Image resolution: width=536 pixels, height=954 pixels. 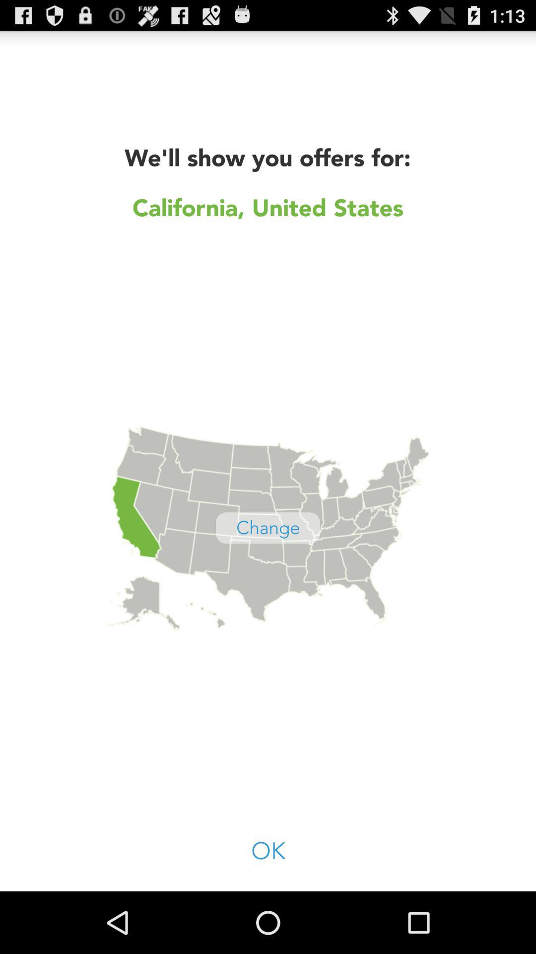 I want to click on flip until change, so click(x=268, y=528).